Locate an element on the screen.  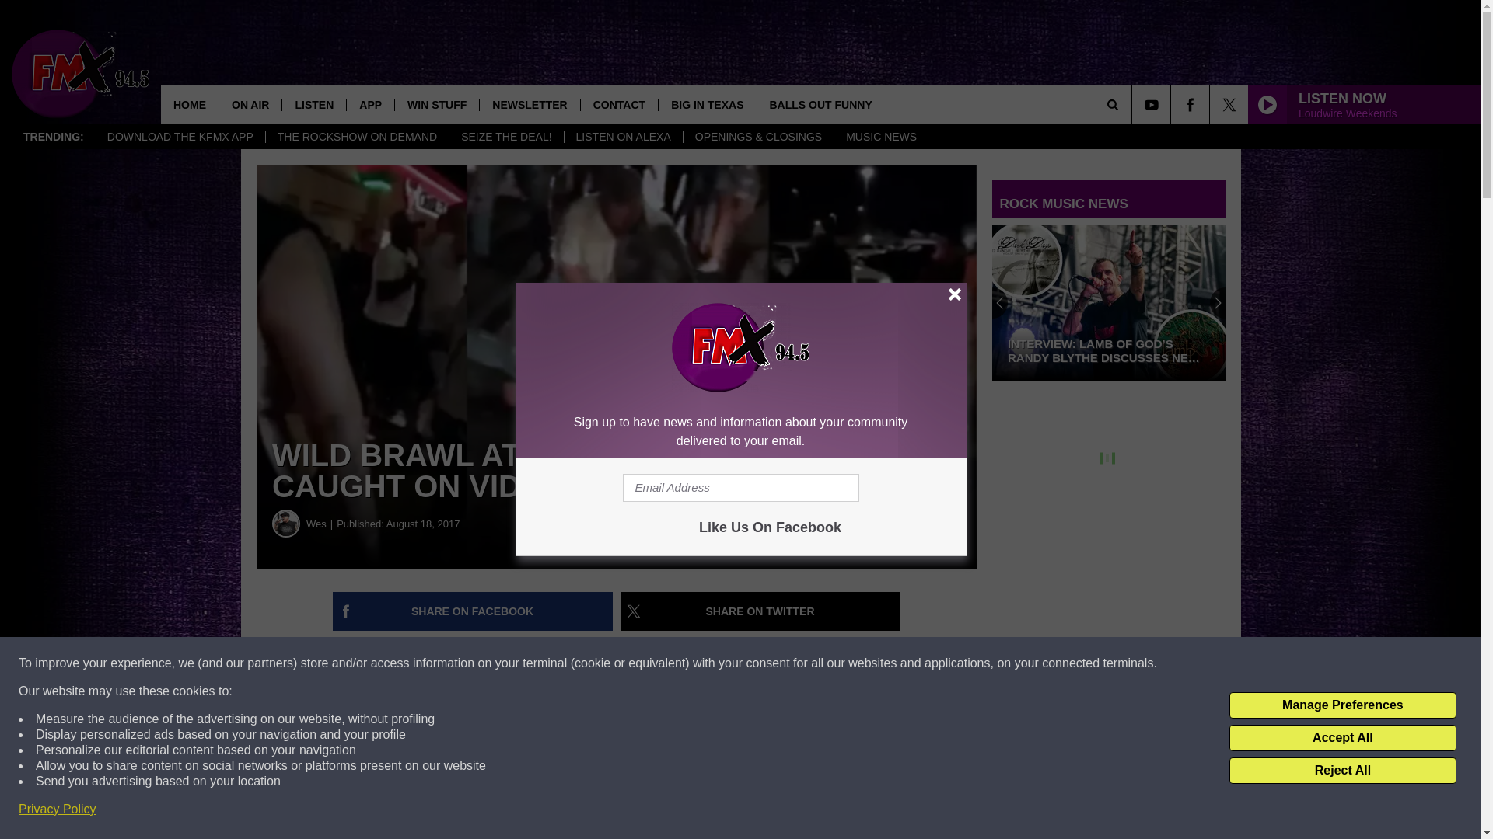
Email Address is located at coordinates (740, 488).